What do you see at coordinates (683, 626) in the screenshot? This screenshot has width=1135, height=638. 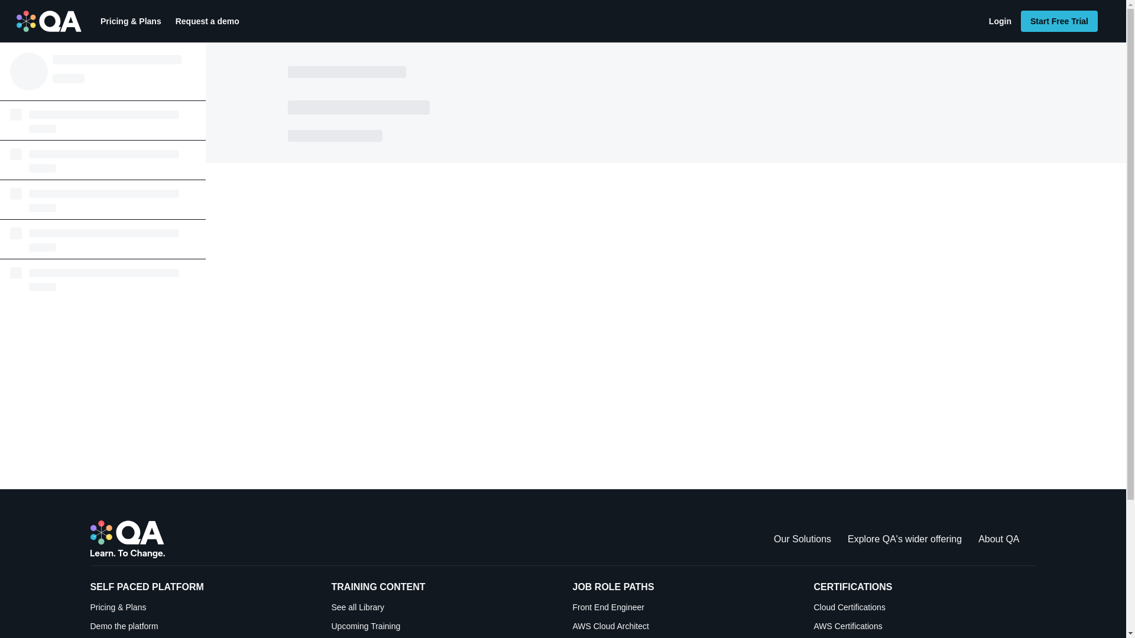 I see `AWS Cloud Architect` at bounding box center [683, 626].